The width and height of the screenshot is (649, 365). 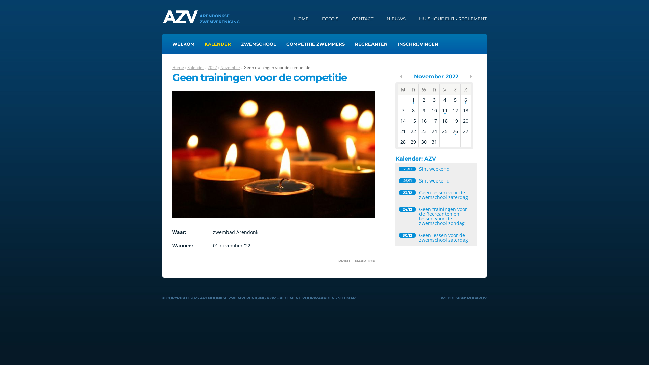 I want to click on INSCHRIJVINGEN, so click(x=418, y=44).